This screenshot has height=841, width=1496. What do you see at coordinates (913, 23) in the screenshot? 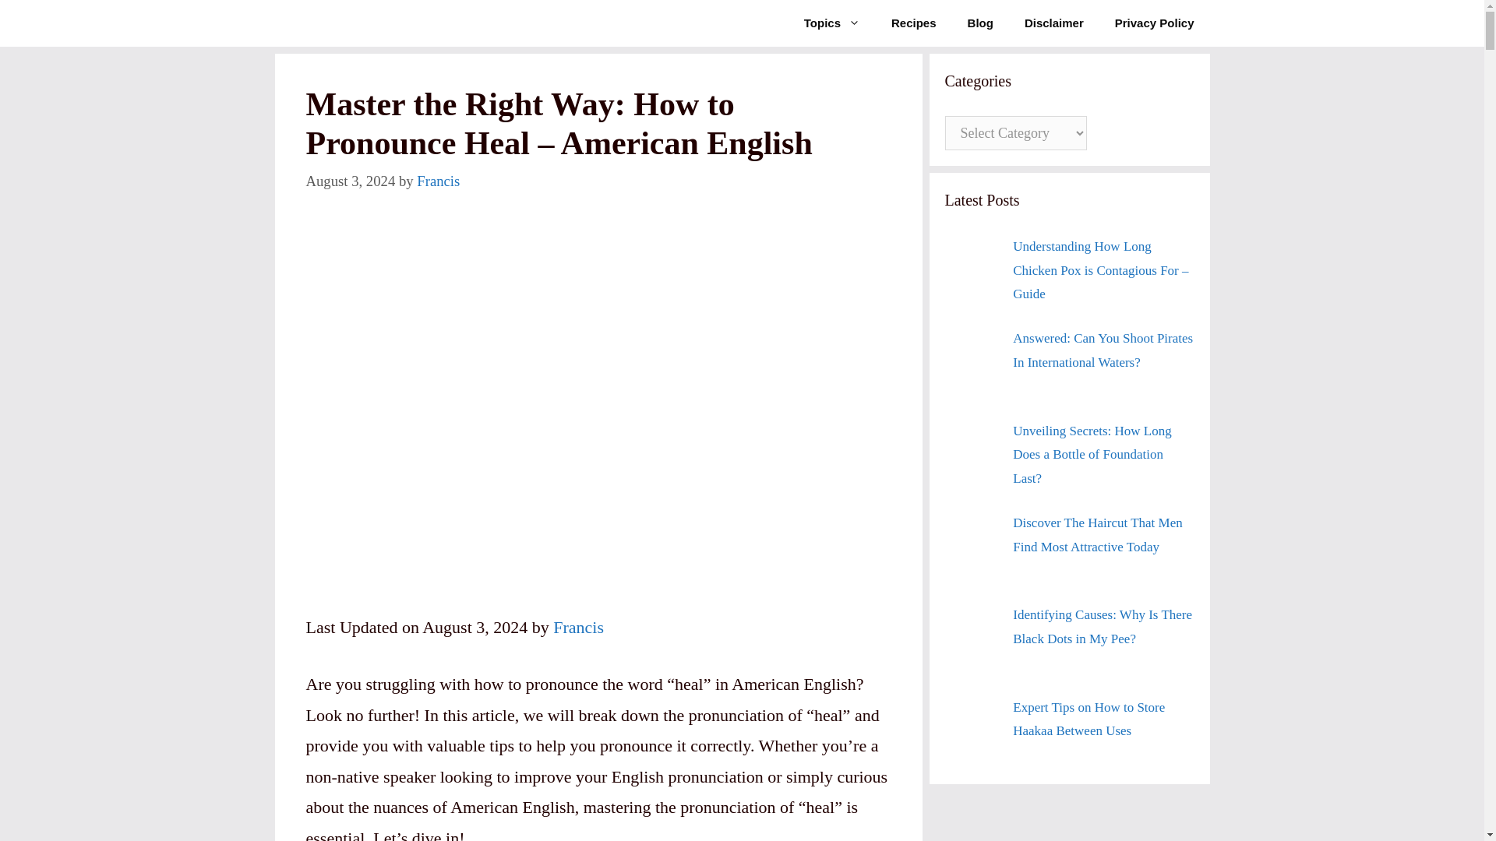
I see `Recipes` at bounding box center [913, 23].